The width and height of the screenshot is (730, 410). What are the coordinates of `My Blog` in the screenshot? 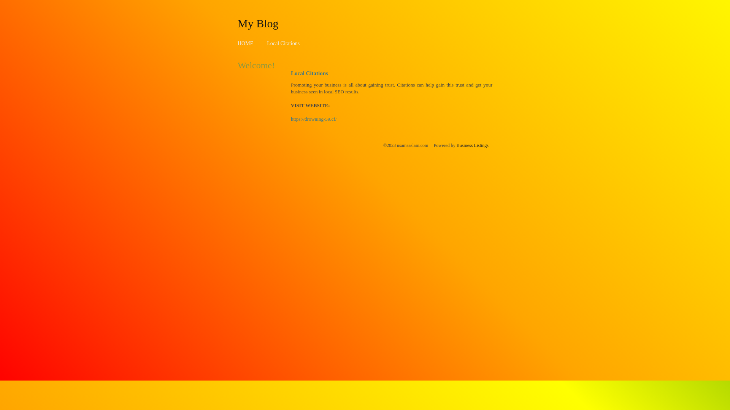 It's located at (258, 23).